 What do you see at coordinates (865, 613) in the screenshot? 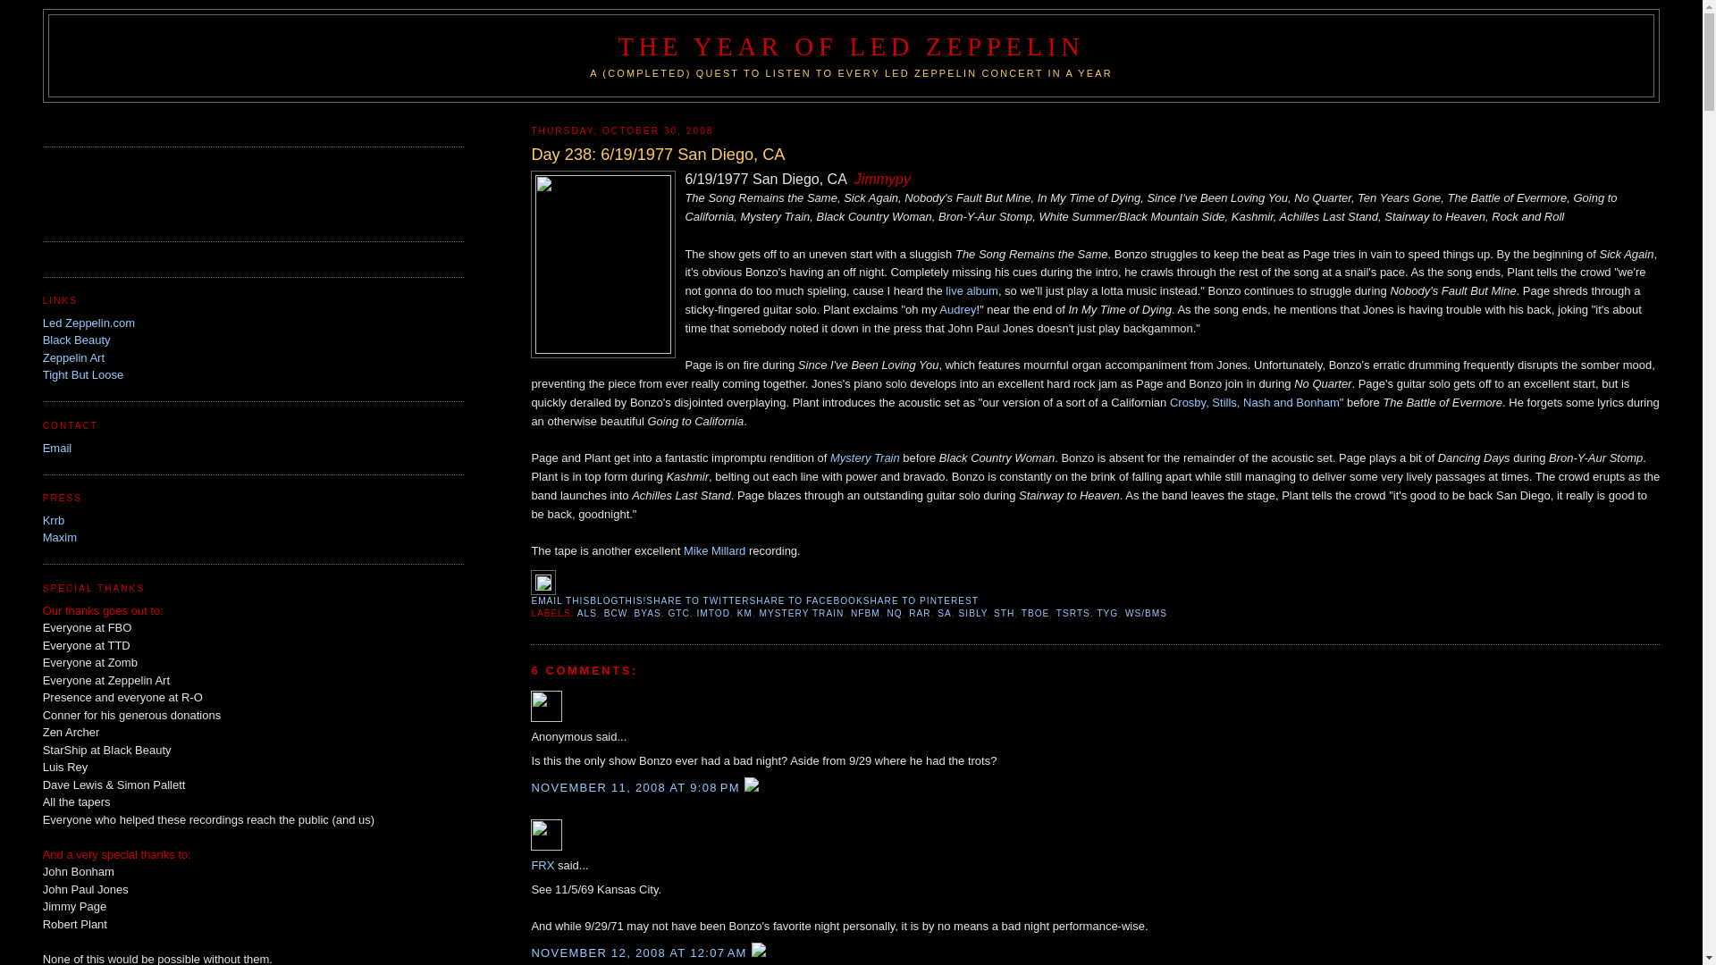
I see `NFBM` at bounding box center [865, 613].